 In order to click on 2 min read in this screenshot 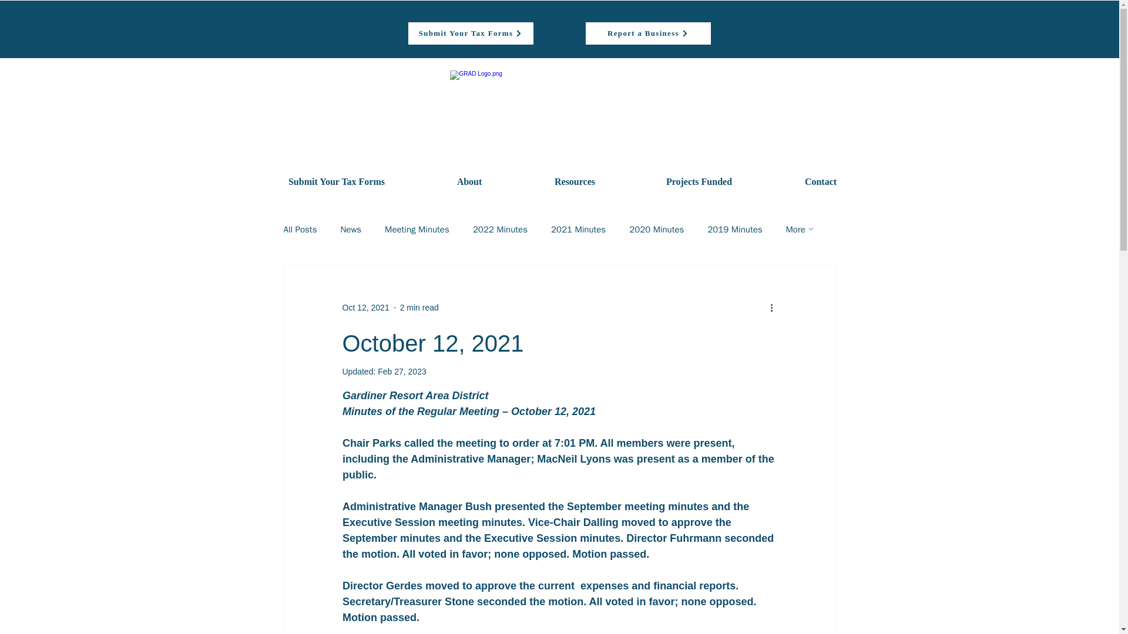, I will do `click(419, 308)`.